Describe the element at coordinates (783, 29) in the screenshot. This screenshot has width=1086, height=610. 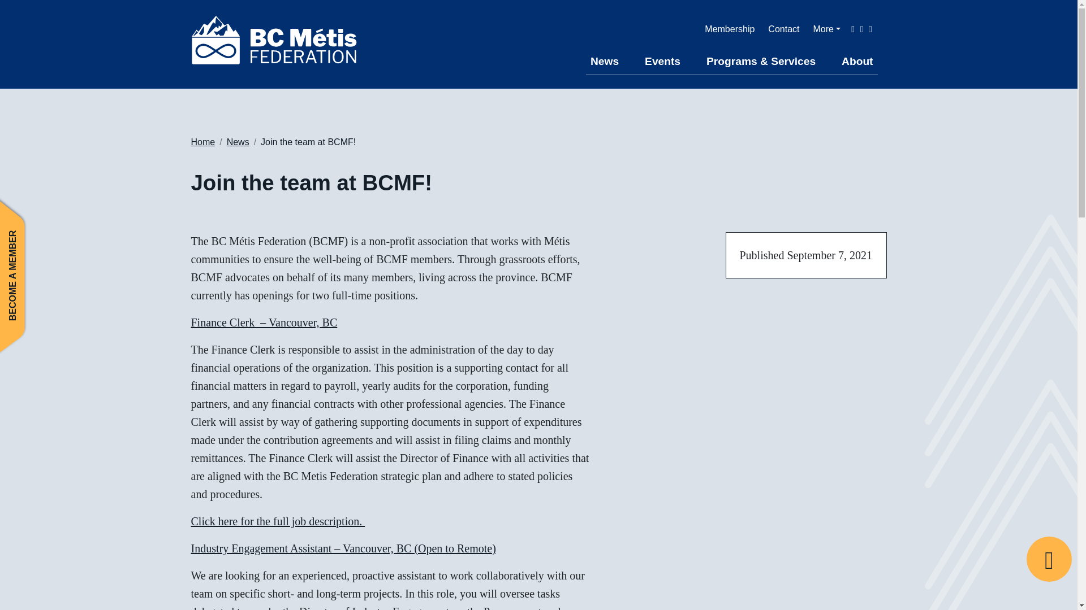
I see `Contact` at that location.